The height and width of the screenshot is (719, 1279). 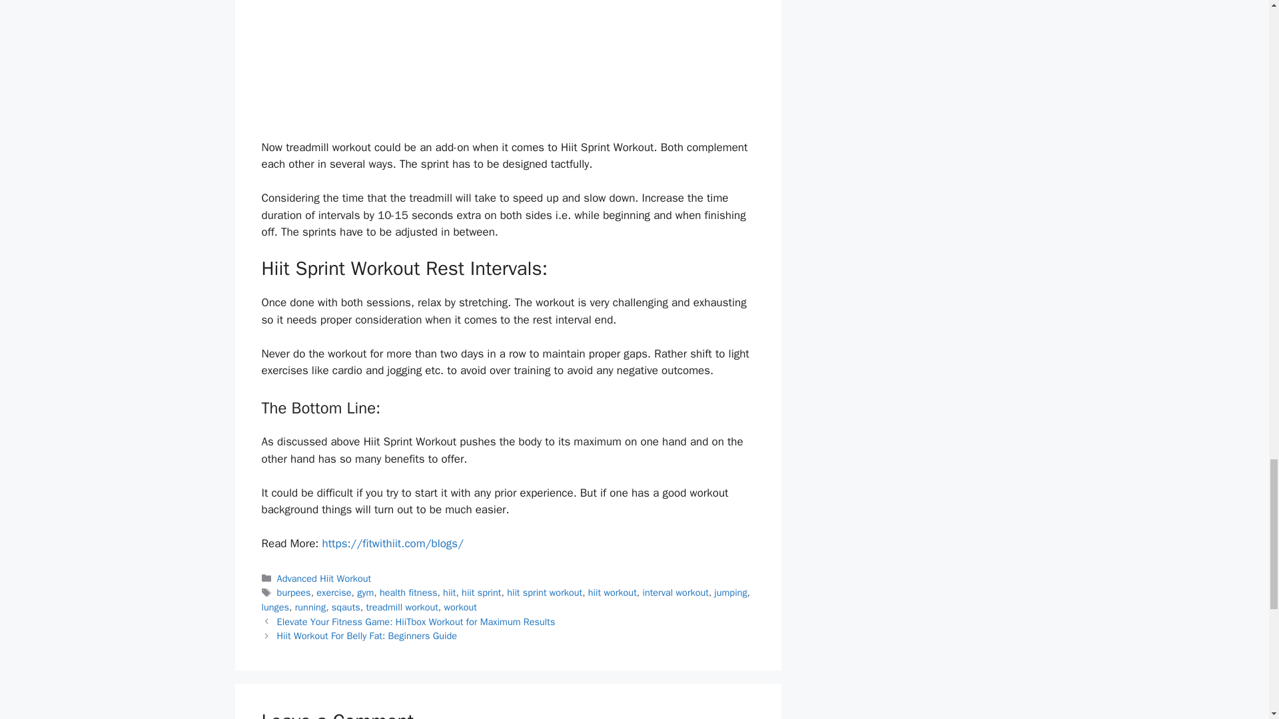 What do you see at coordinates (310, 607) in the screenshot?
I see `running` at bounding box center [310, 607].